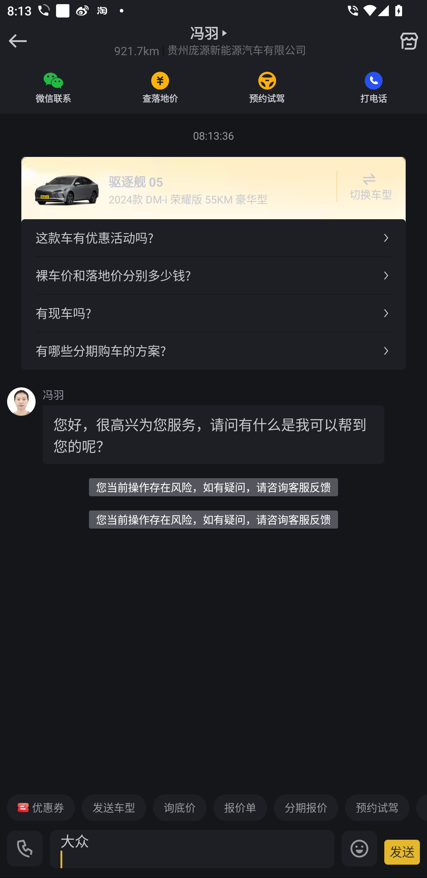  Describe the element at coordinates (267, 87) in the screenshot. I see `预约试驾` at that location.